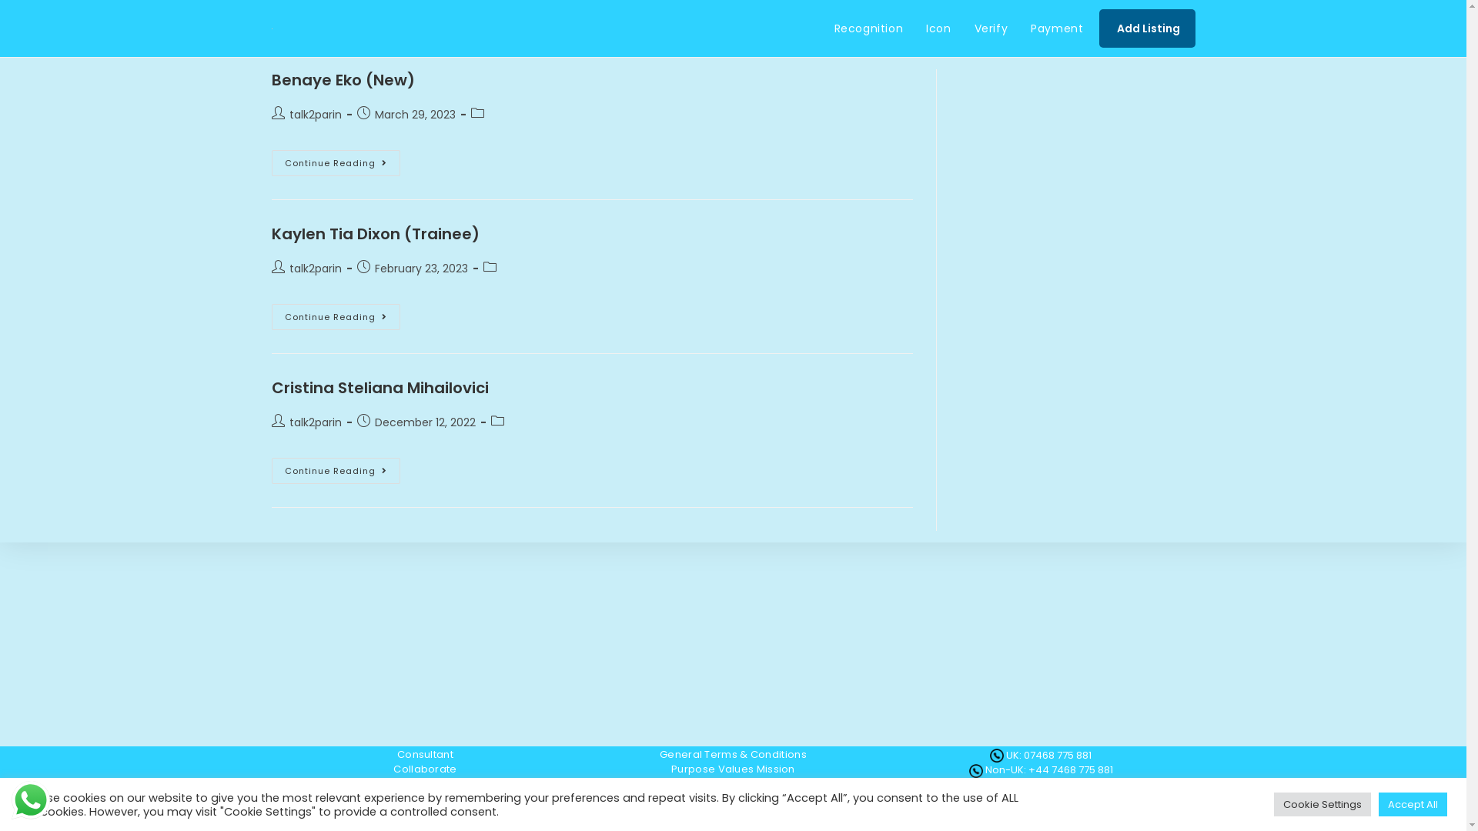 The width and height of the screenshot is (1478, 831). I want to click on Continue Reading
Cristina Steliana Mihailovici, so click(336, 471).